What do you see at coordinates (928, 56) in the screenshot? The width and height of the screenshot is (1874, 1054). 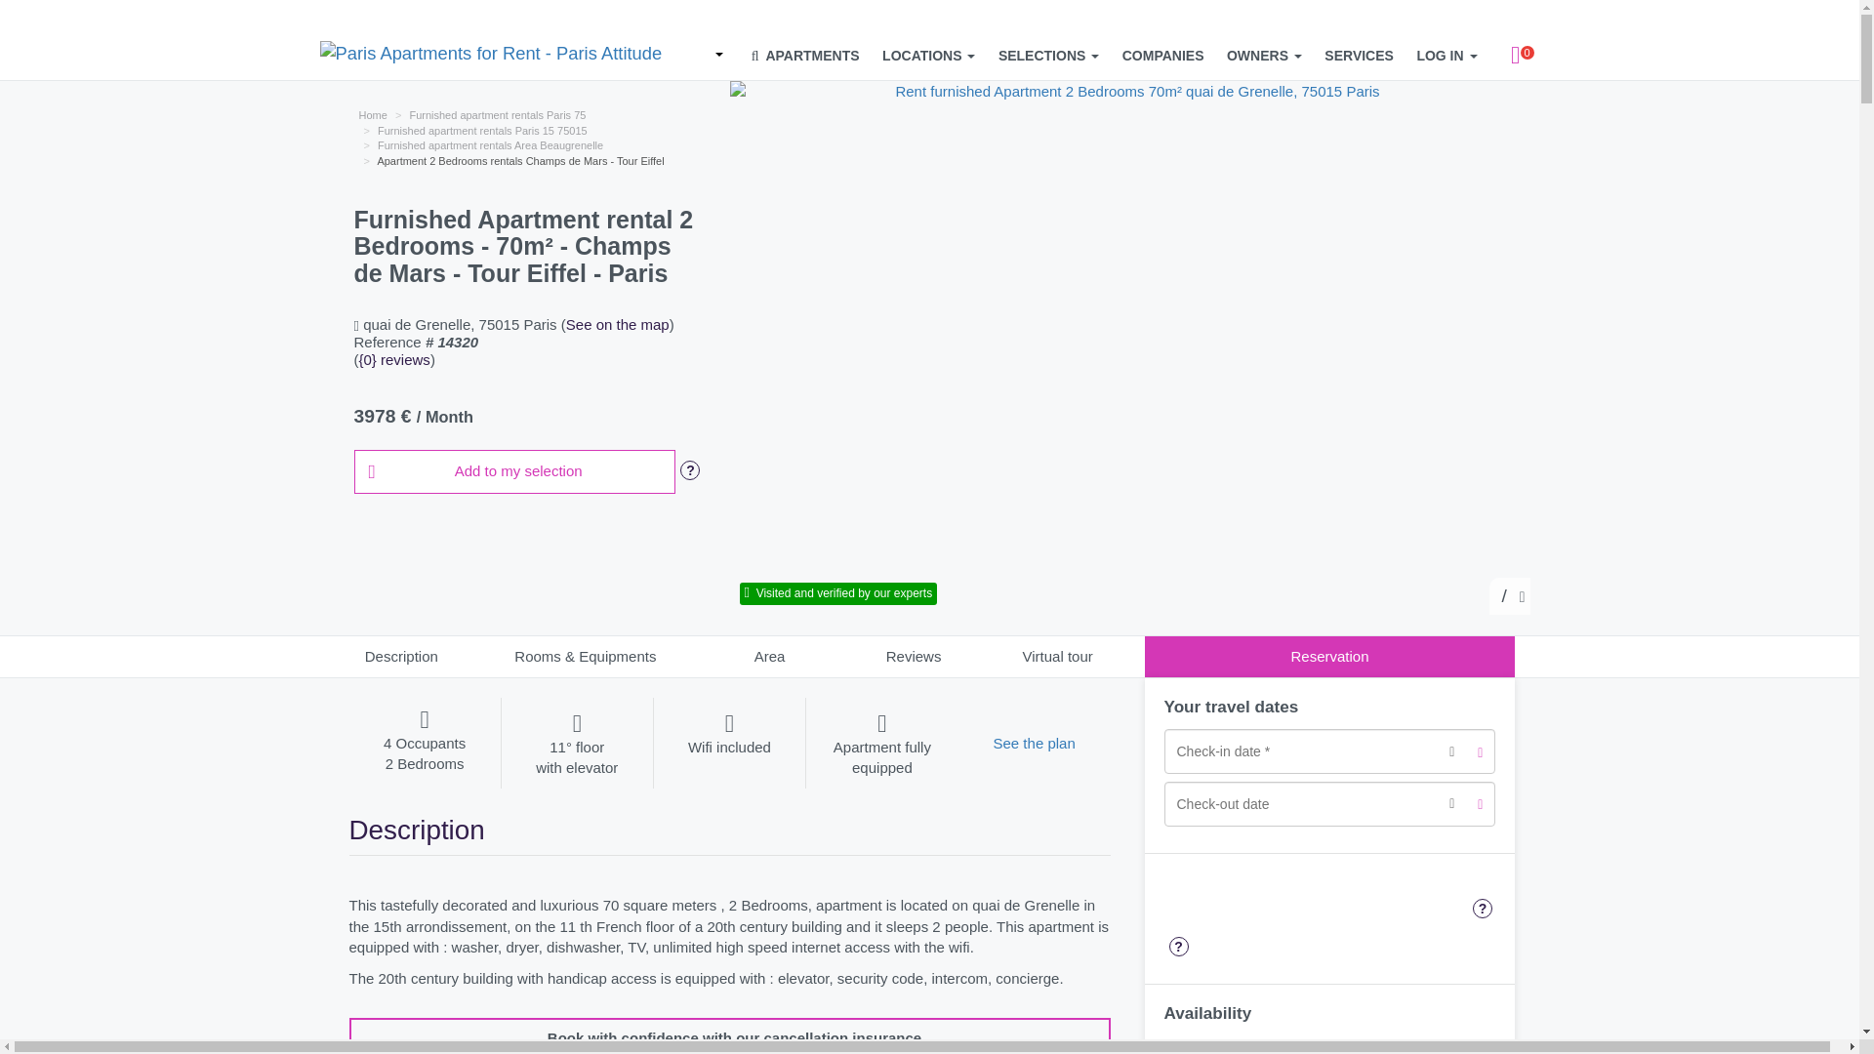 I see `LOCATIONS` at bounding box center [928, 56].